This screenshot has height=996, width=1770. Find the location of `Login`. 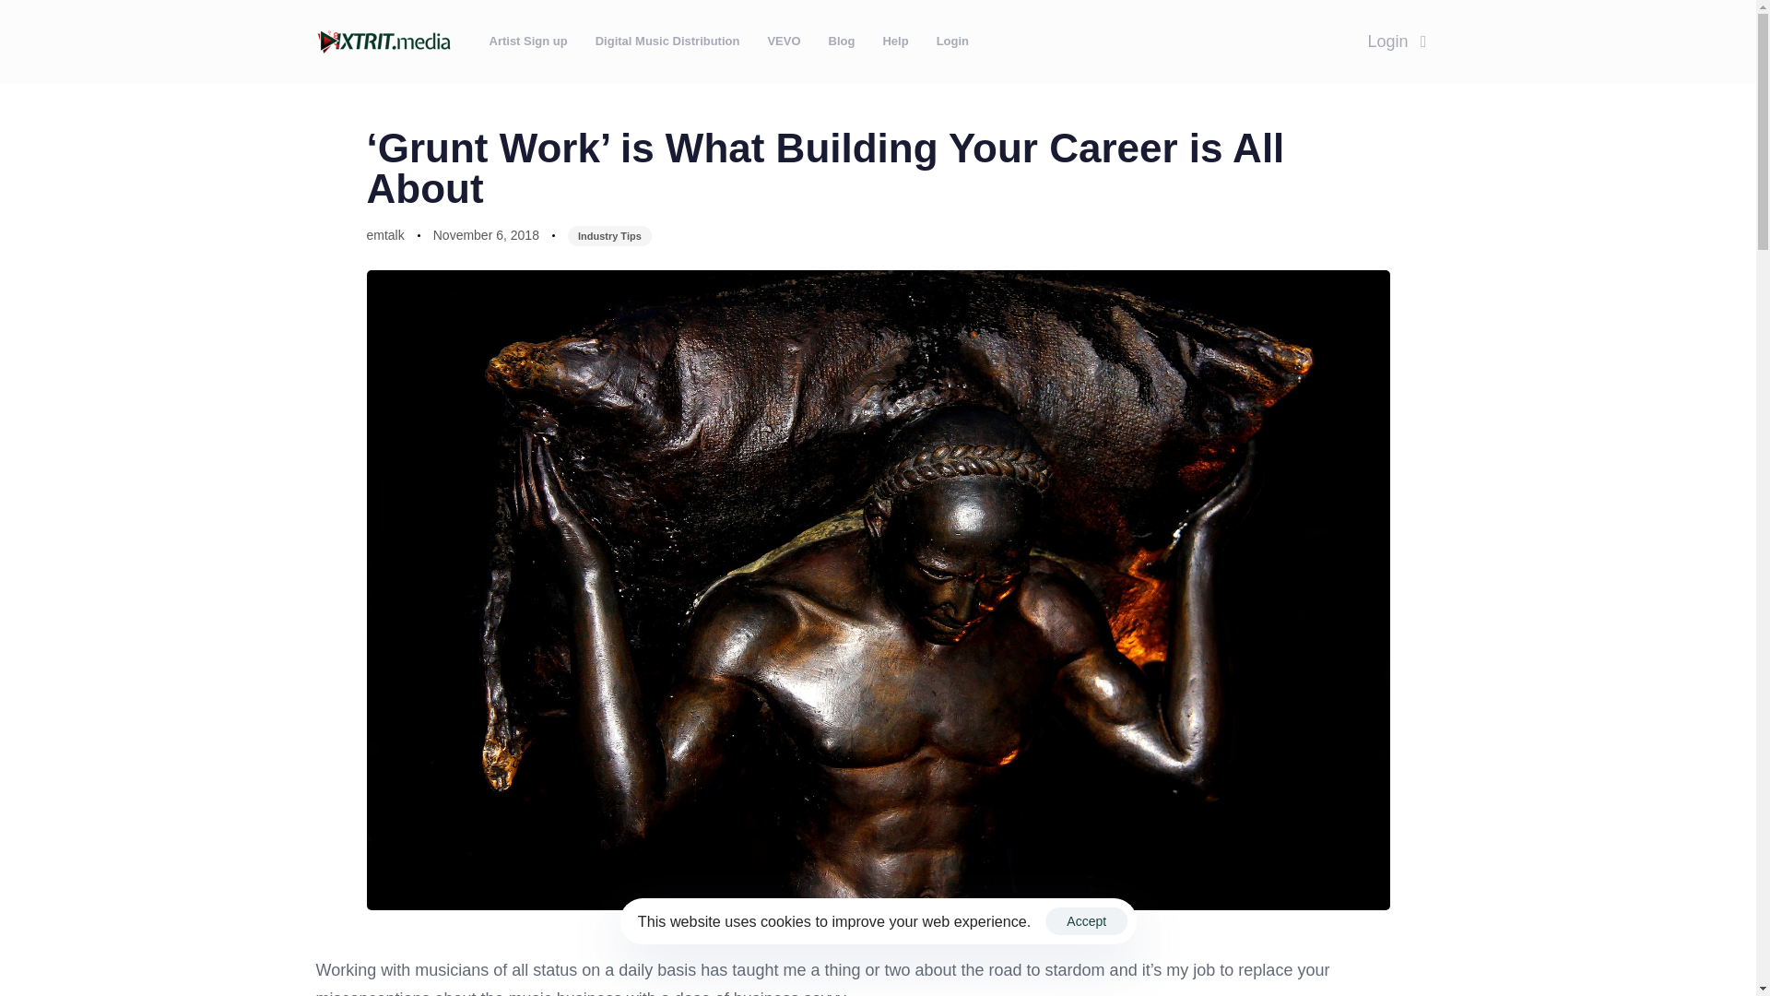

Login is located at coordinates (1397, 41).